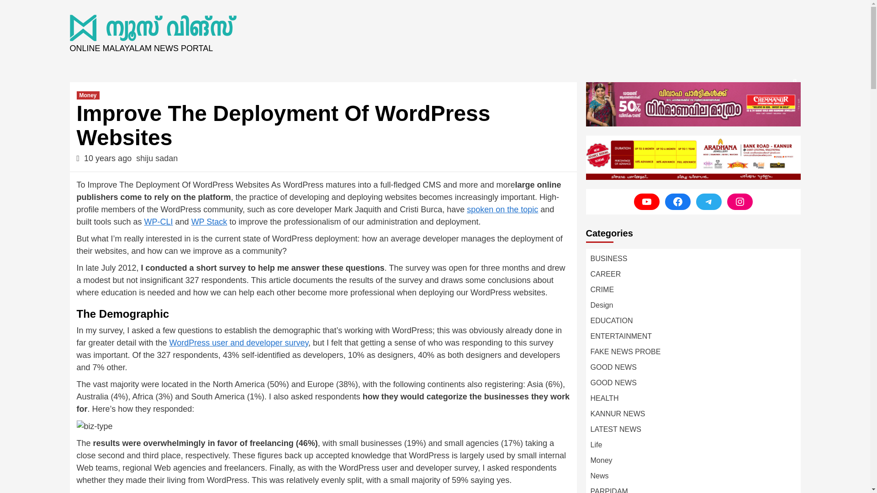 This screenshot has height=493, width=877. What do you see at coordinates (647, 202) in the screenshot?
I see `YouTube` at bounding box center [647, 202].